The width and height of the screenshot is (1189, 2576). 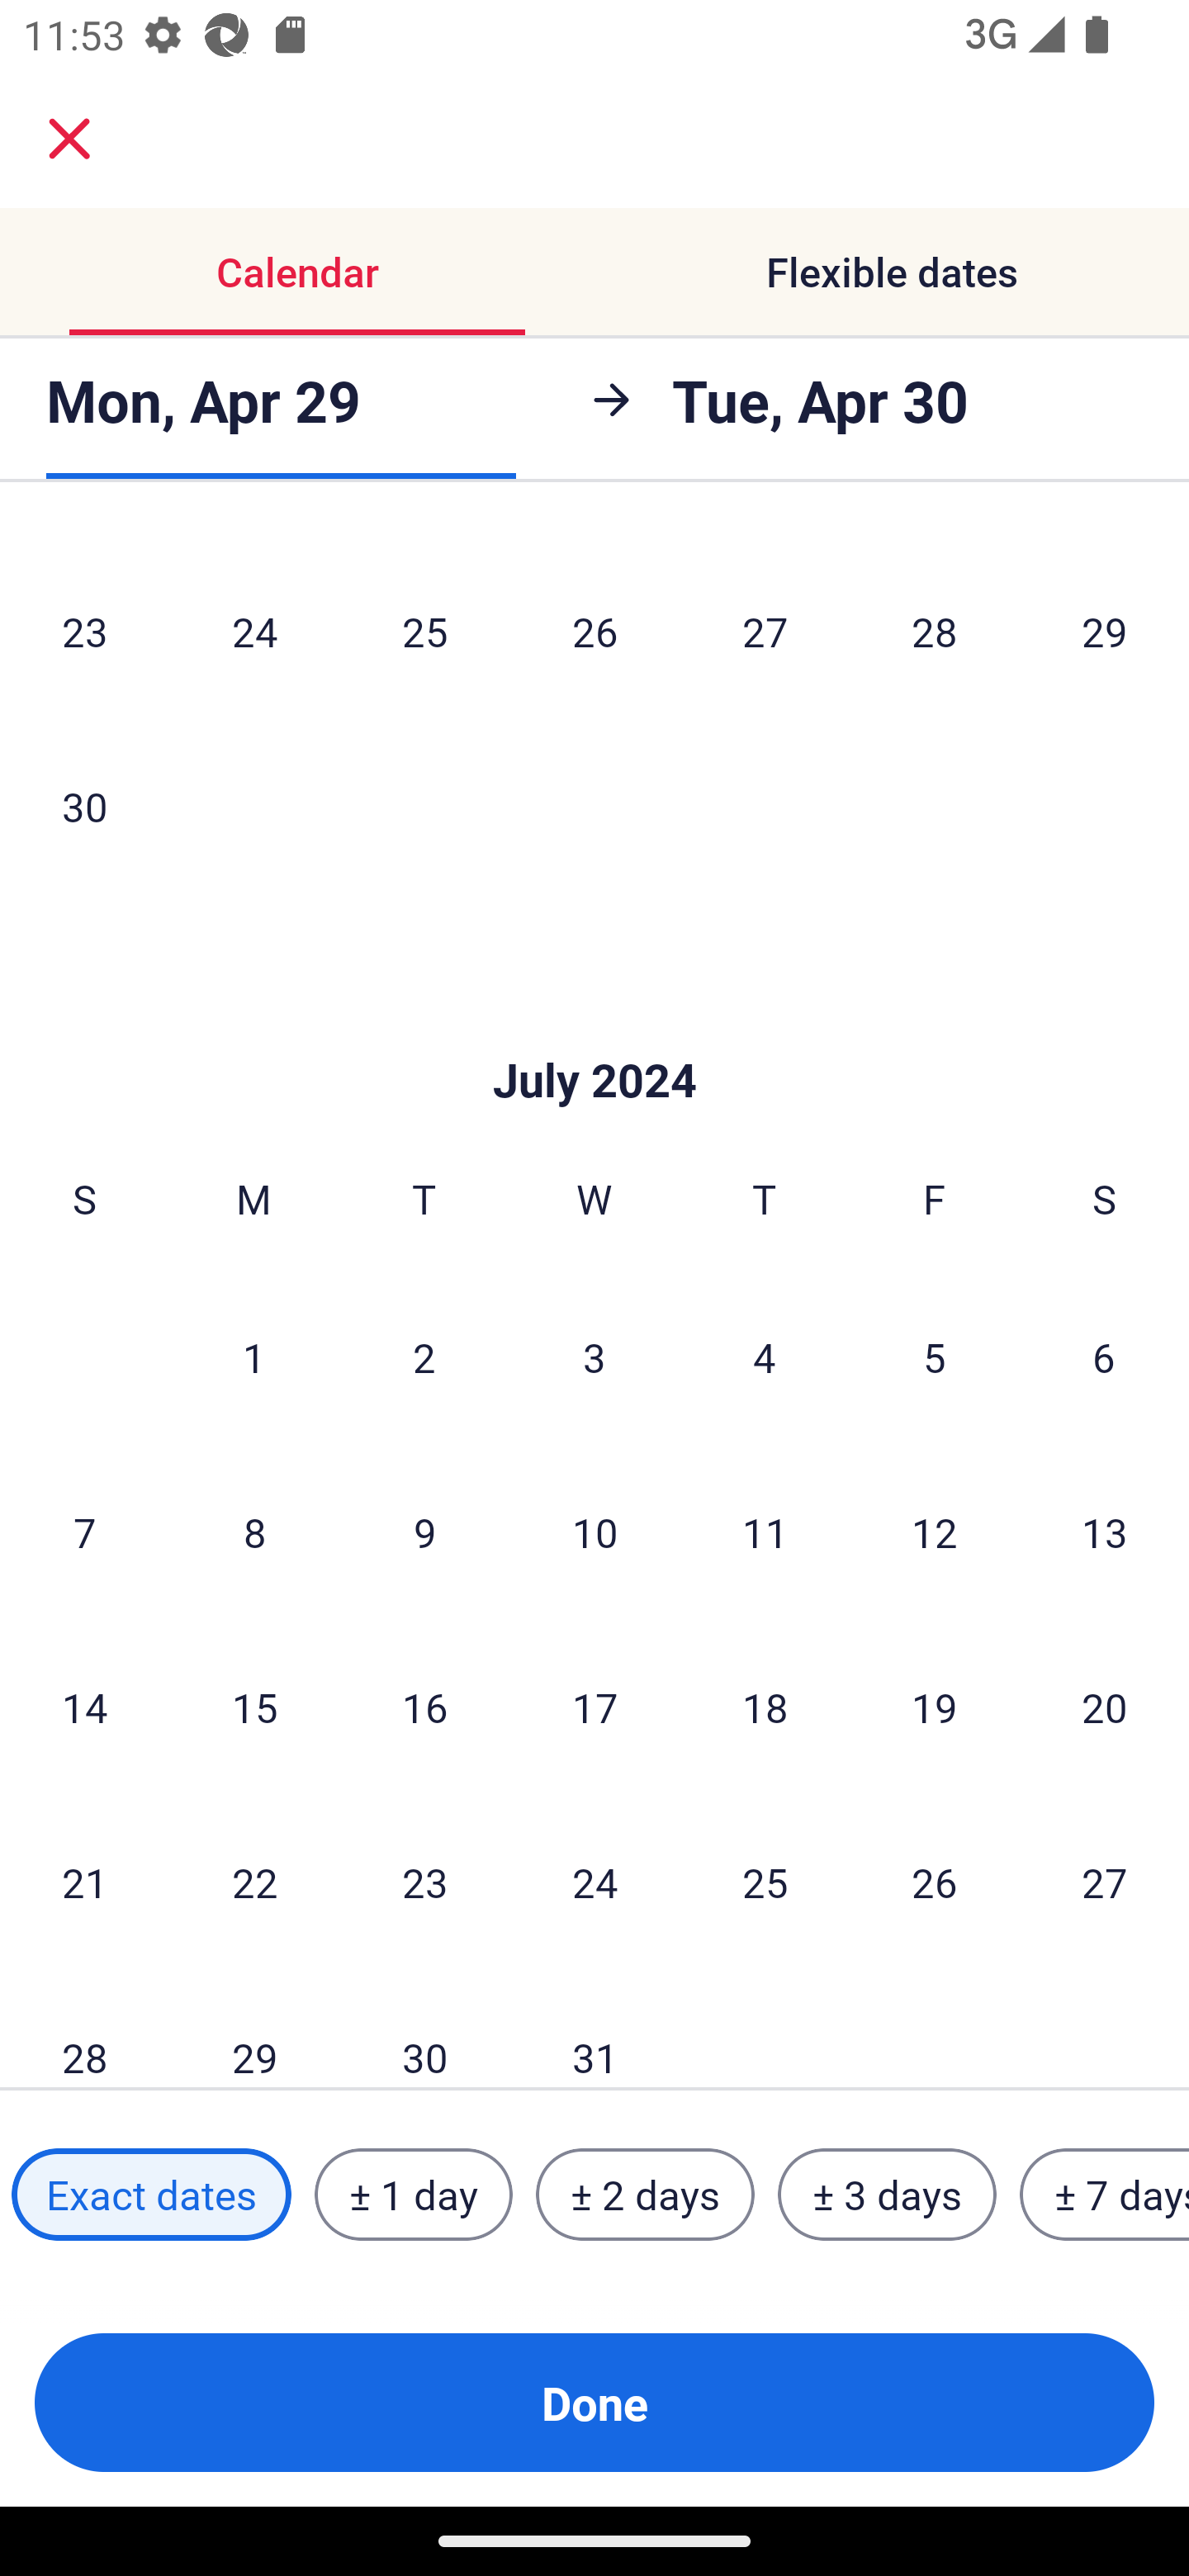 What do you see at coordinates (84, 1532) in the screenshot?
I see `7 Sunday, July 7, 2024` at bounding box center [84, 1532].